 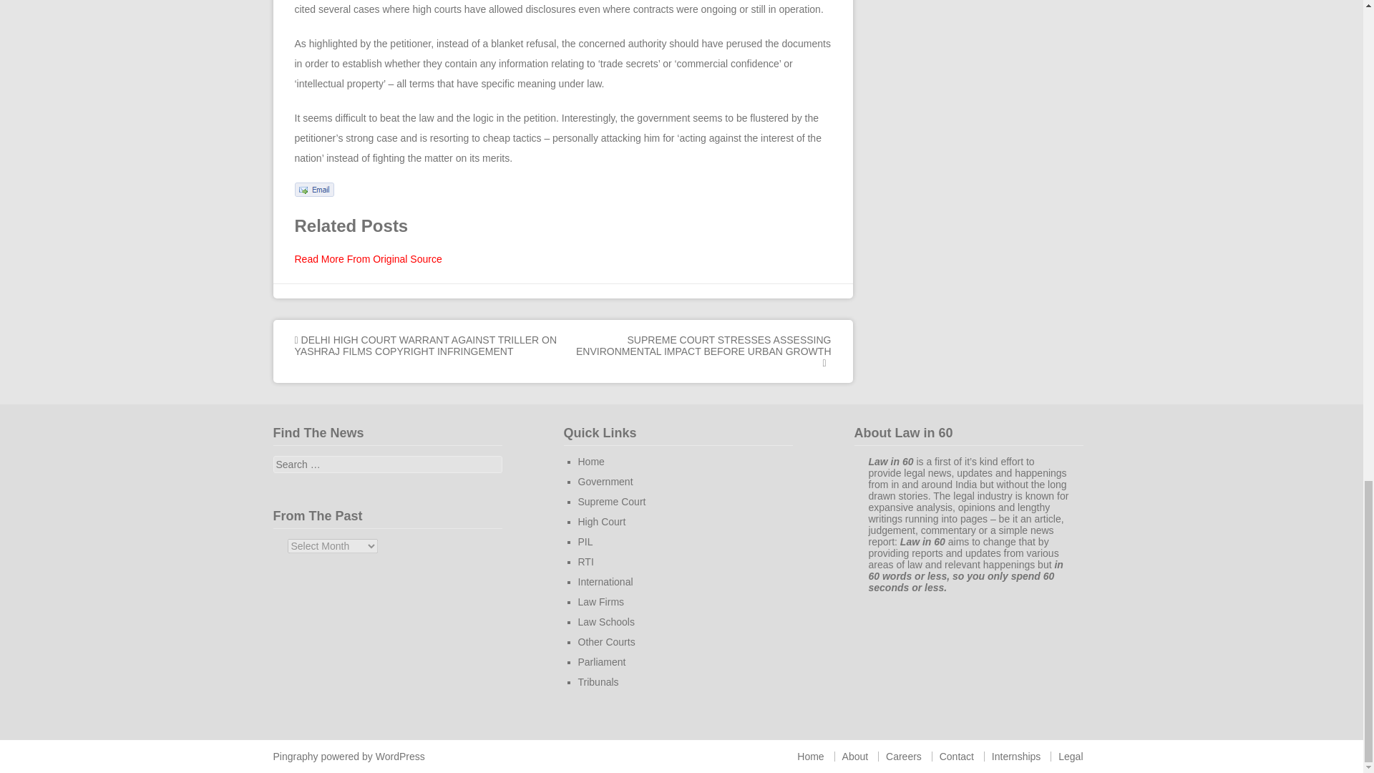 What do you see at coordinates (605, 482) in the screenshot?
I see `Government` at bounding box center [605, 482].